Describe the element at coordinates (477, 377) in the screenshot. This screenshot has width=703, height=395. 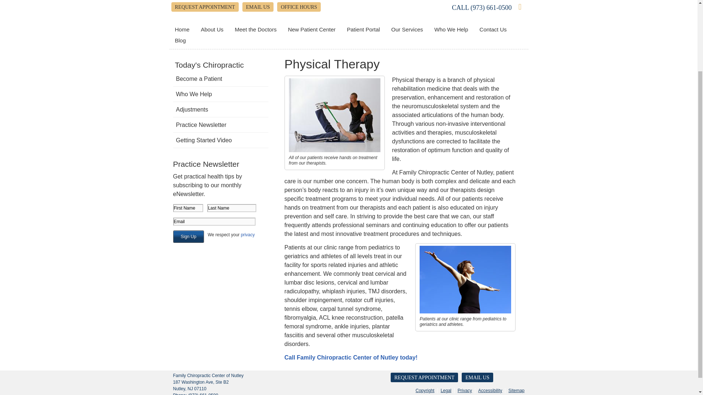
I see `Contact` at that location.